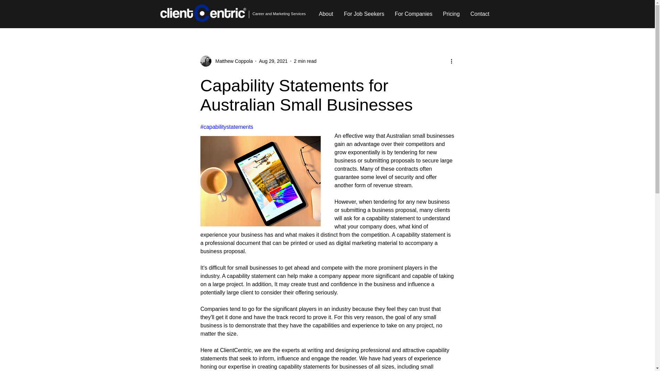  Describe the element at coordinates (305, 61) in the screenshot. I see `2 min read` at that location.